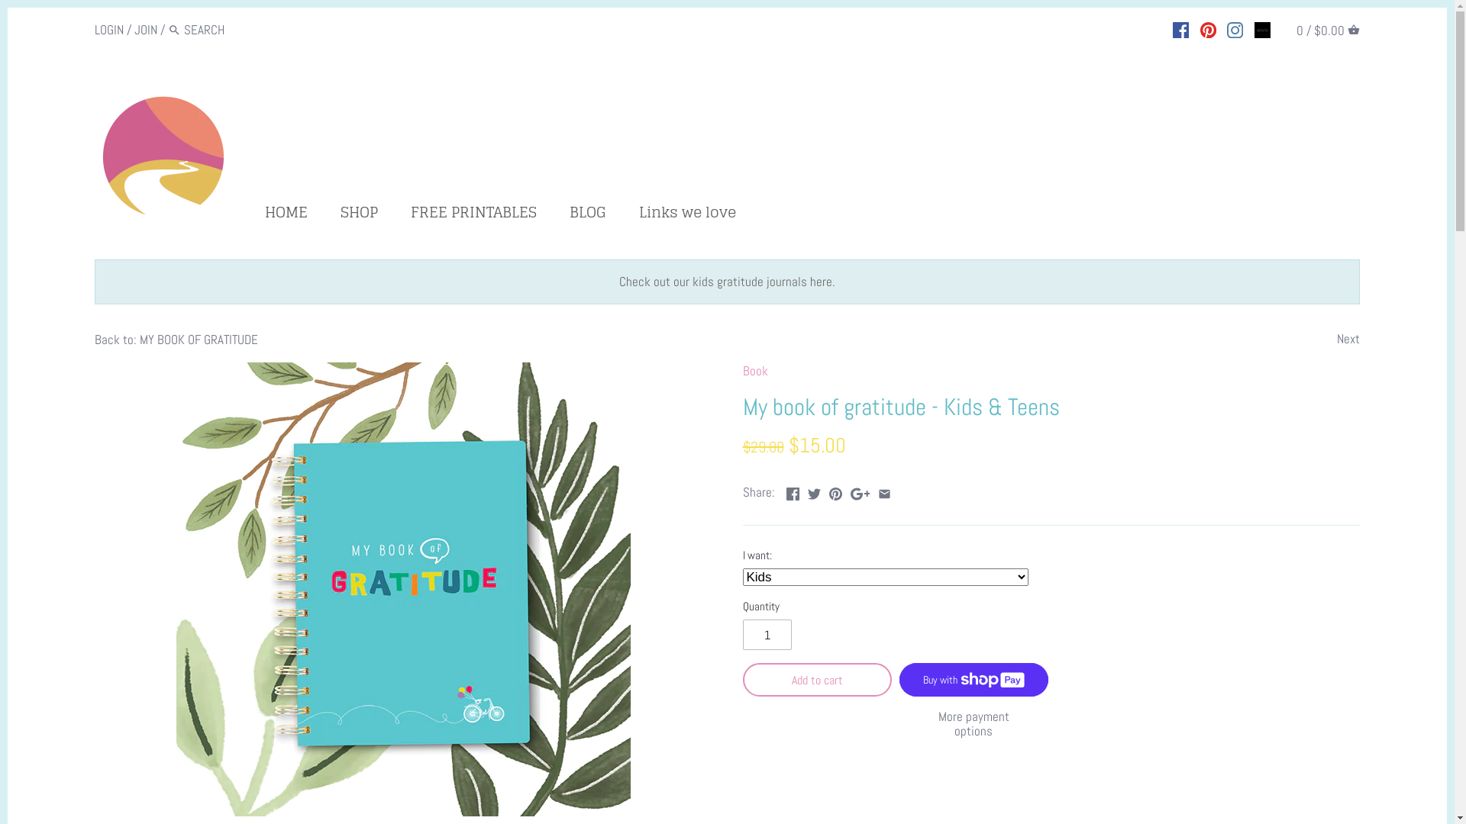 This screenshot has width=1466, height=824. I want to click on Back to: MY BOOK OF GRATITUDE, so click(176, 339).